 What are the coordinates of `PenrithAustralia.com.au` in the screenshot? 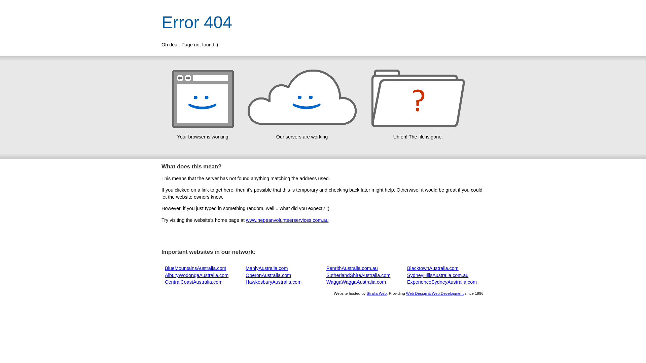 It's located at (352, 268).